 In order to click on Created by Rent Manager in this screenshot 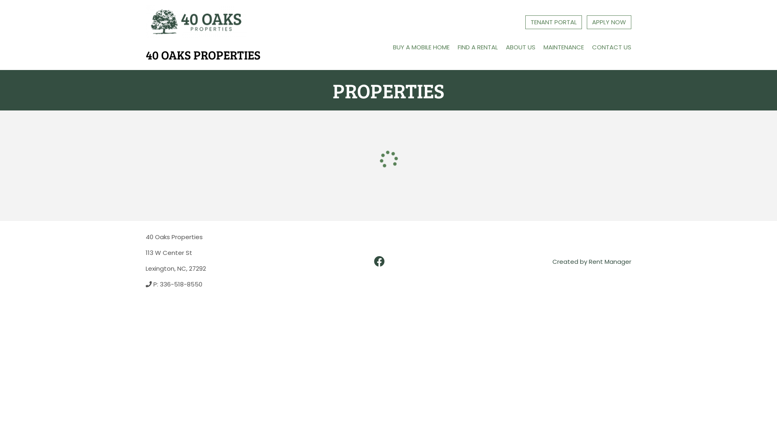, I will do `click(592, 261)`.